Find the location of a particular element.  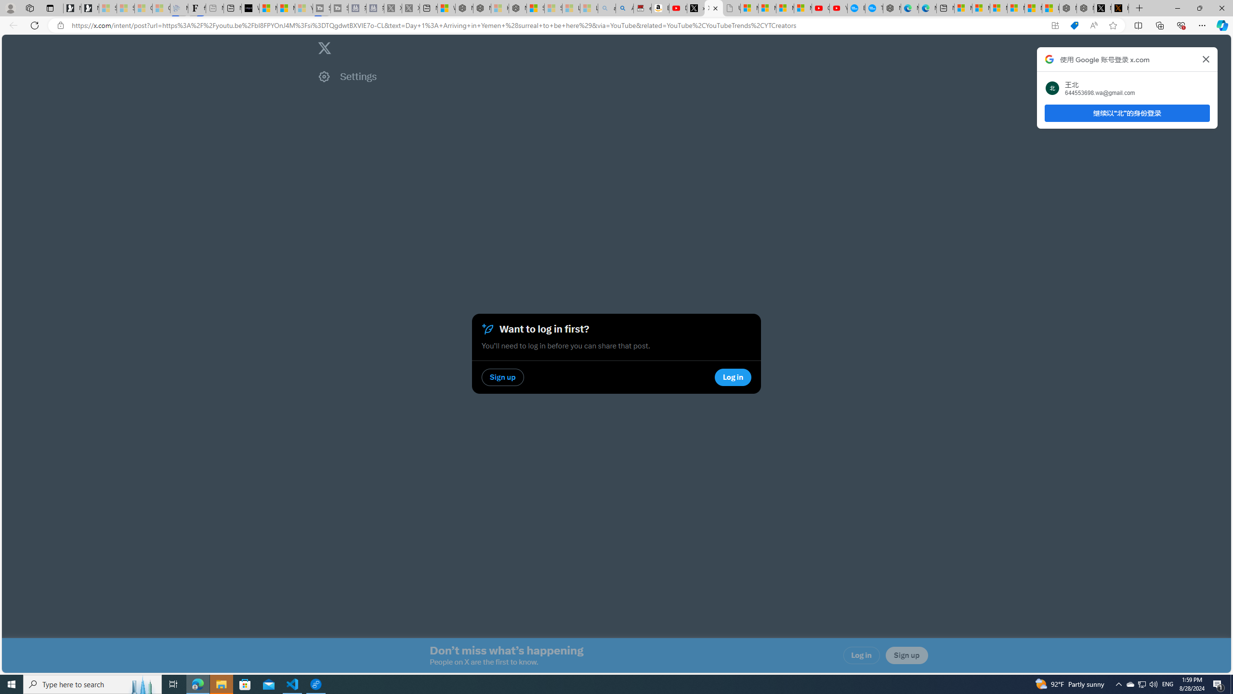

Sign up is located at coordinates (906, 655).